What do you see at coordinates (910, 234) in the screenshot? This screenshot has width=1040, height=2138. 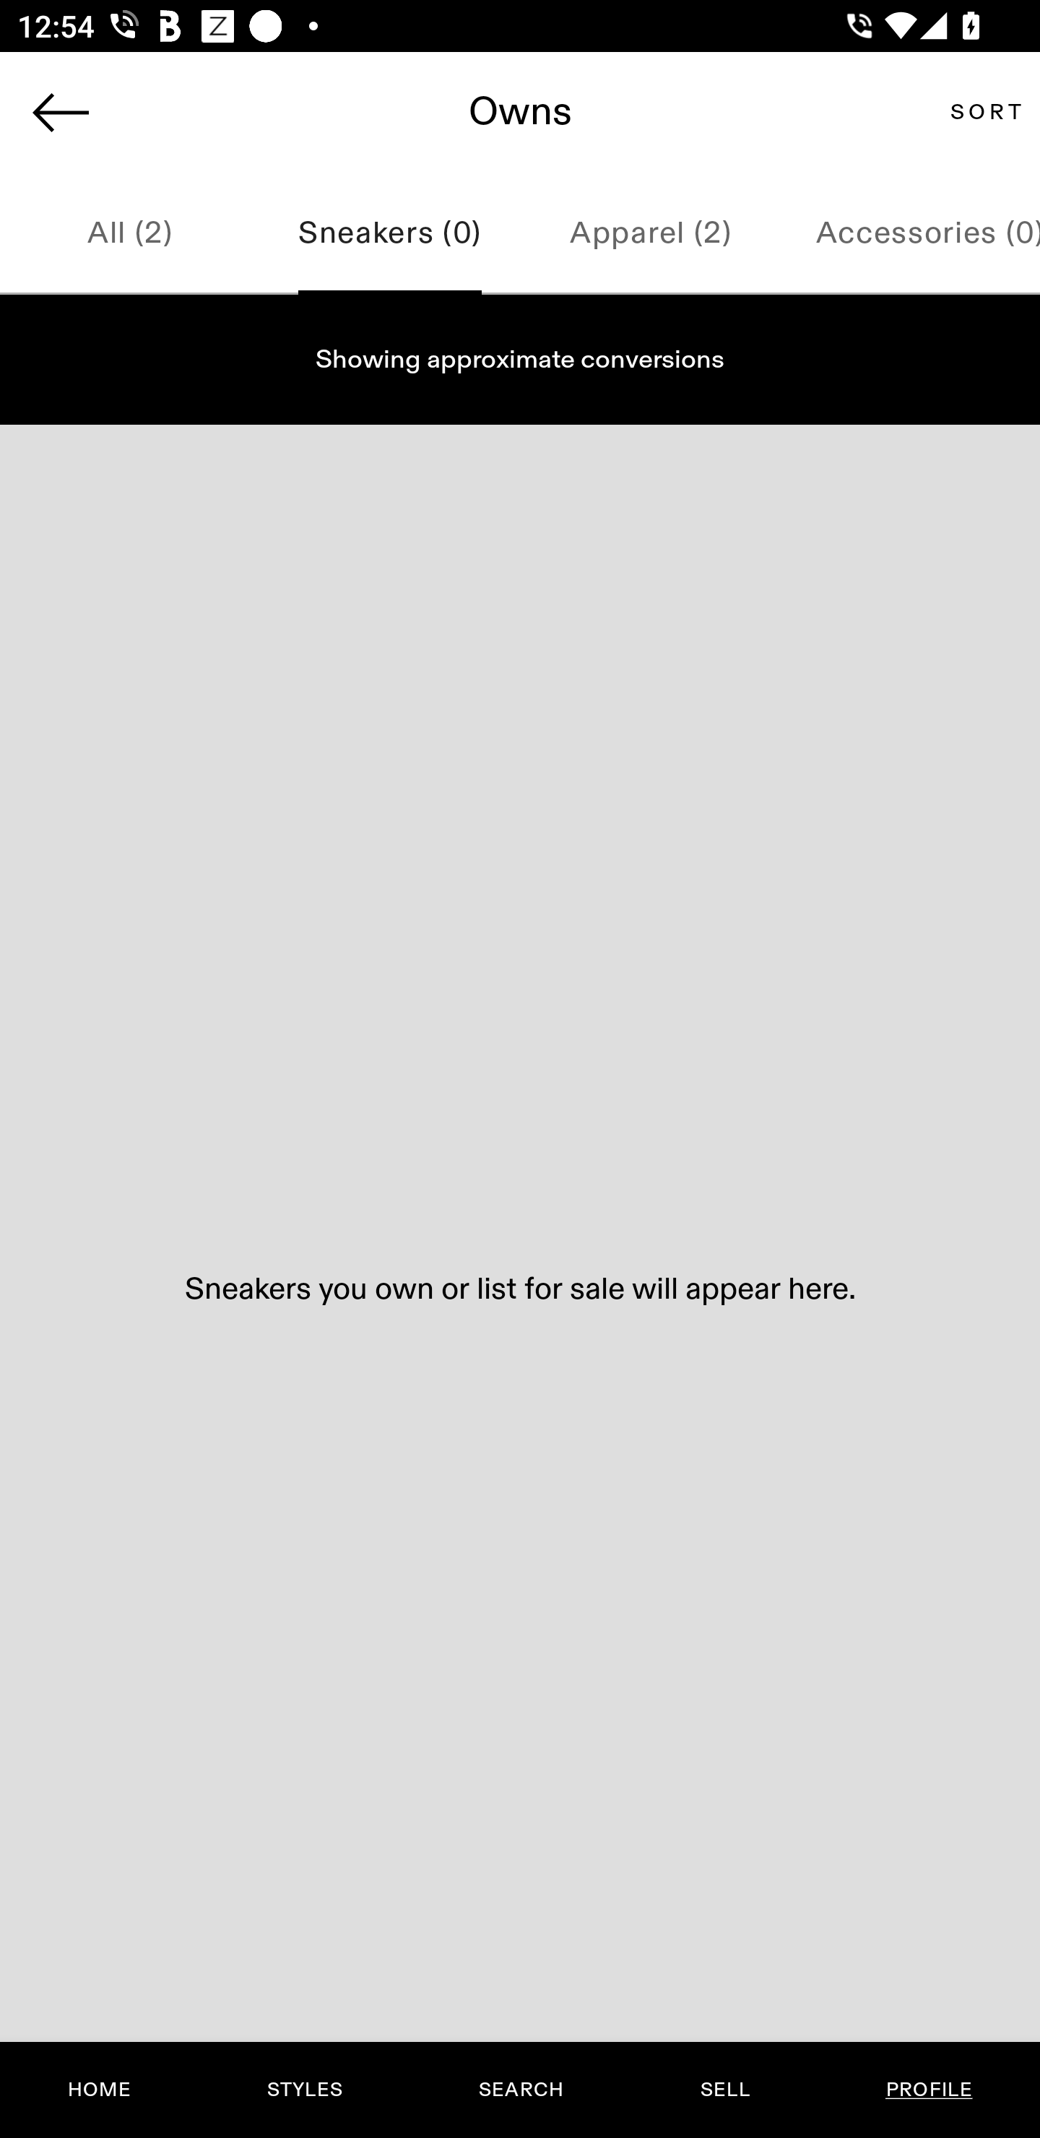 I see `Accessories (0)` at bounding box center [910, 234].